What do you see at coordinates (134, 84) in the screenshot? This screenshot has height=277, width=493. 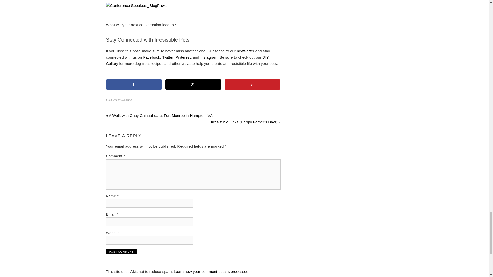 I see `Share on Facebook` at bounding box center [134, 84].